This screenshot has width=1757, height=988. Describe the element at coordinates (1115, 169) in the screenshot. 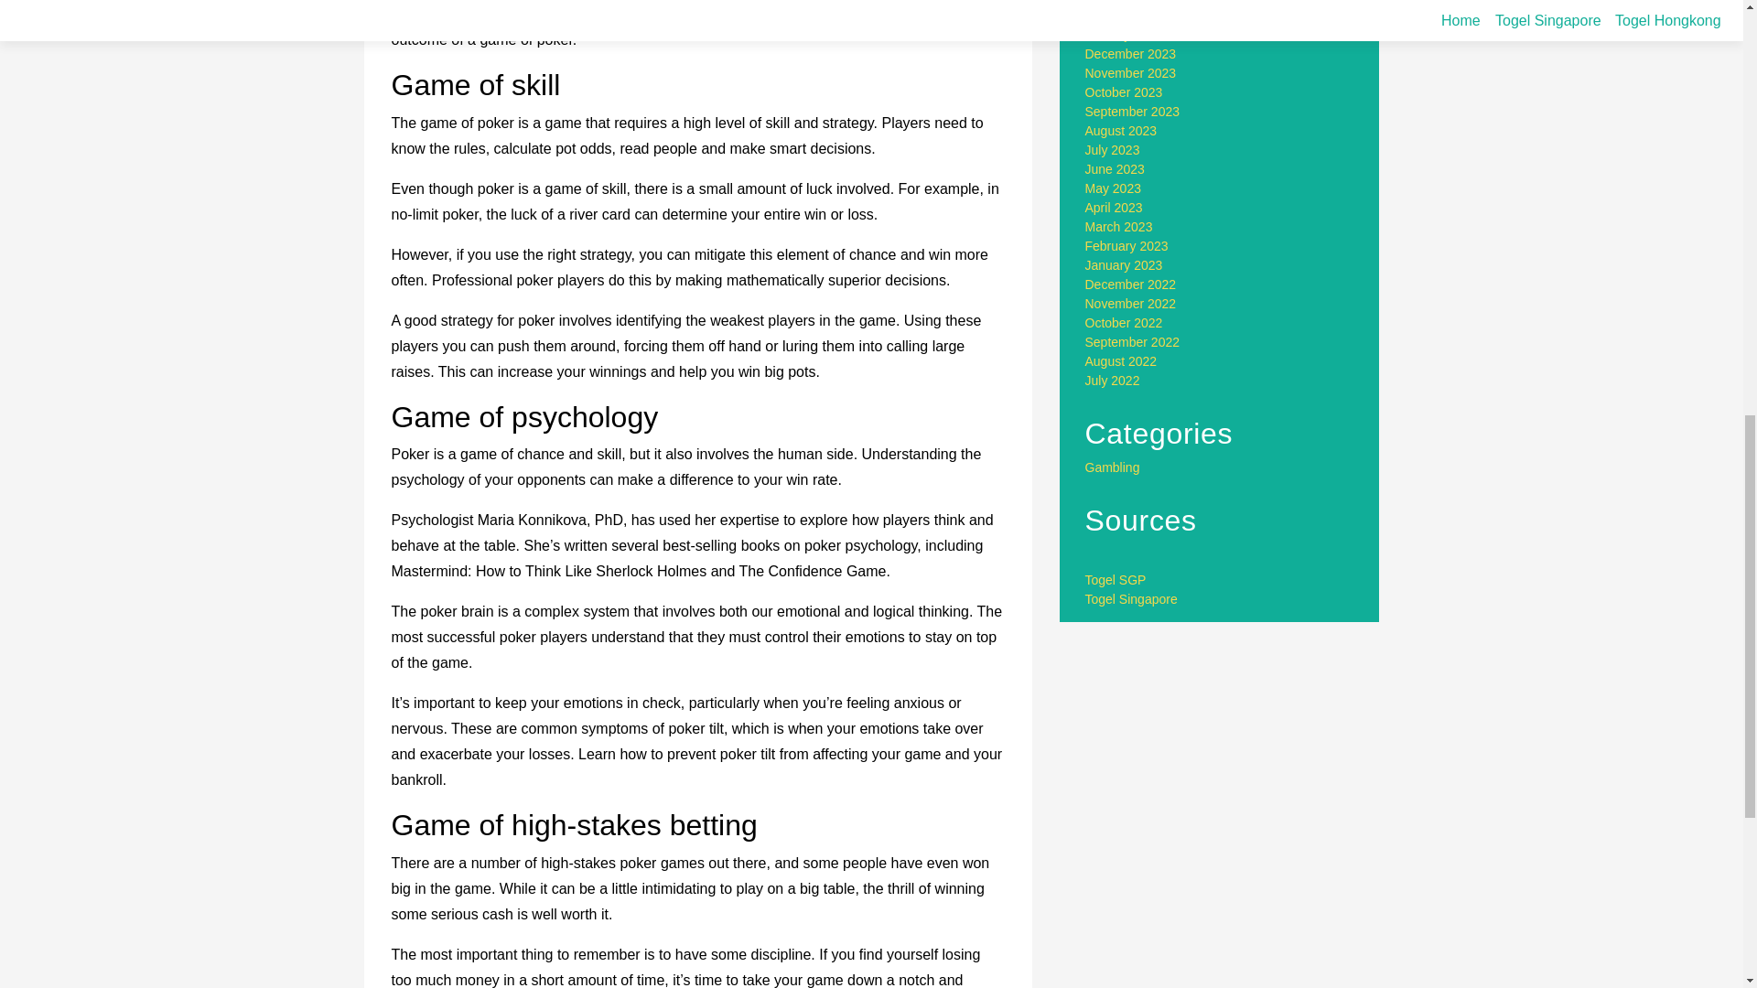

I see `June 2023` at that location.